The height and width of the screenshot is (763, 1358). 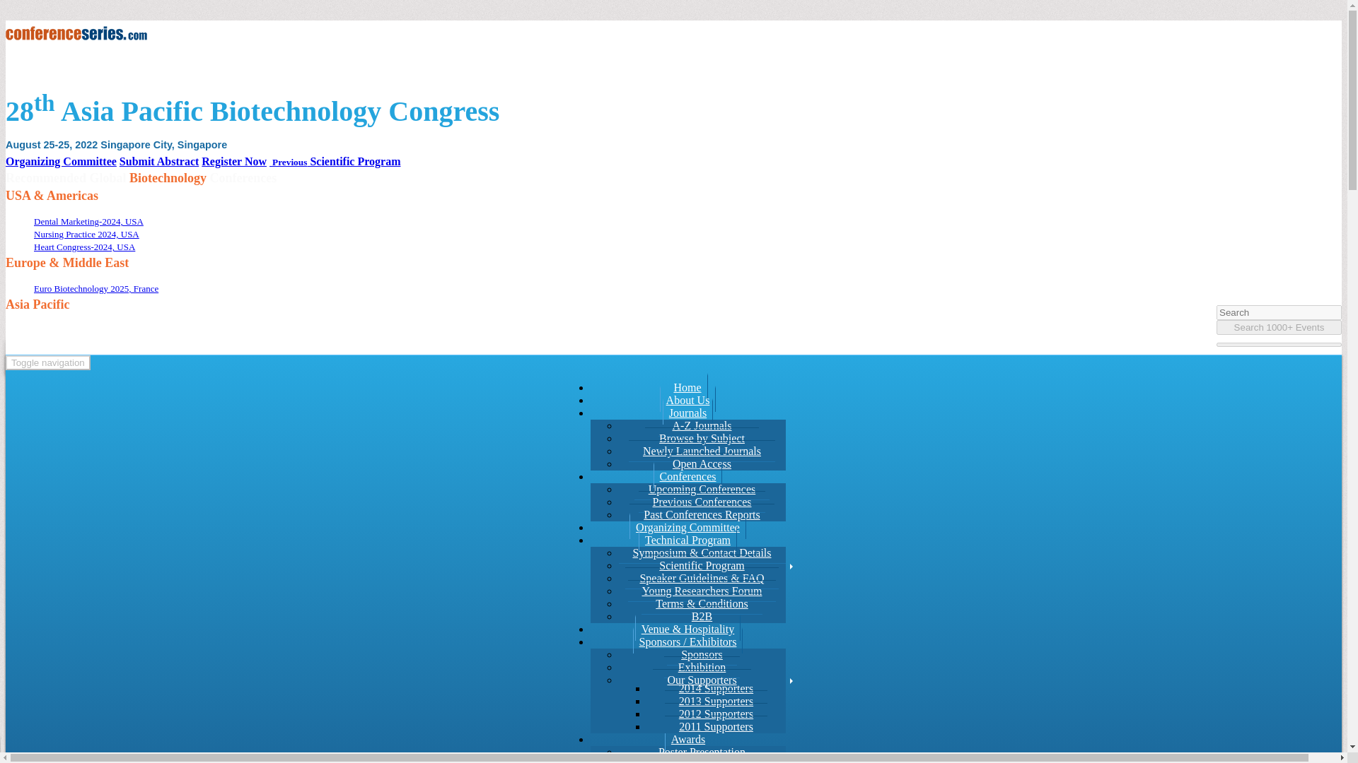 What do you see at coordinates (48, 362) in the screenshot?
I see `Toggle navigation` at bounding box center [48, 362].